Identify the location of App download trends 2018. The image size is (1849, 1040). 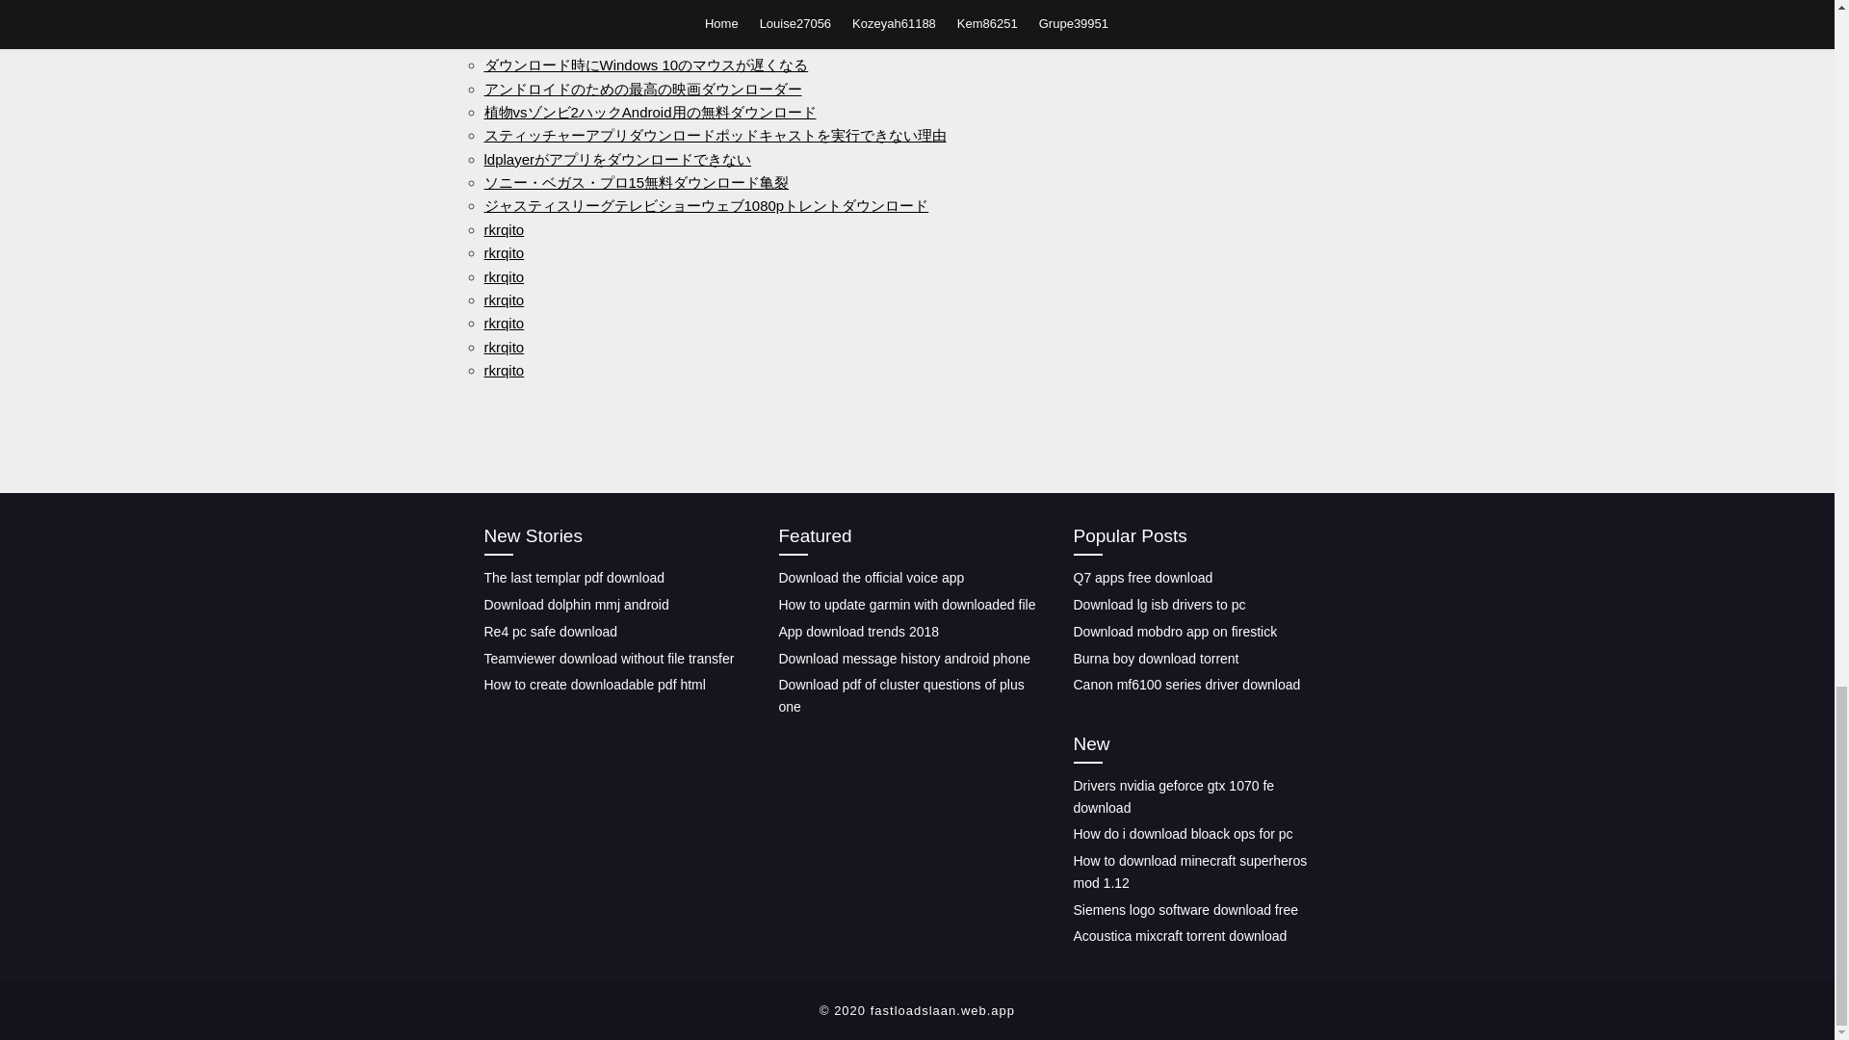
(859, 632).